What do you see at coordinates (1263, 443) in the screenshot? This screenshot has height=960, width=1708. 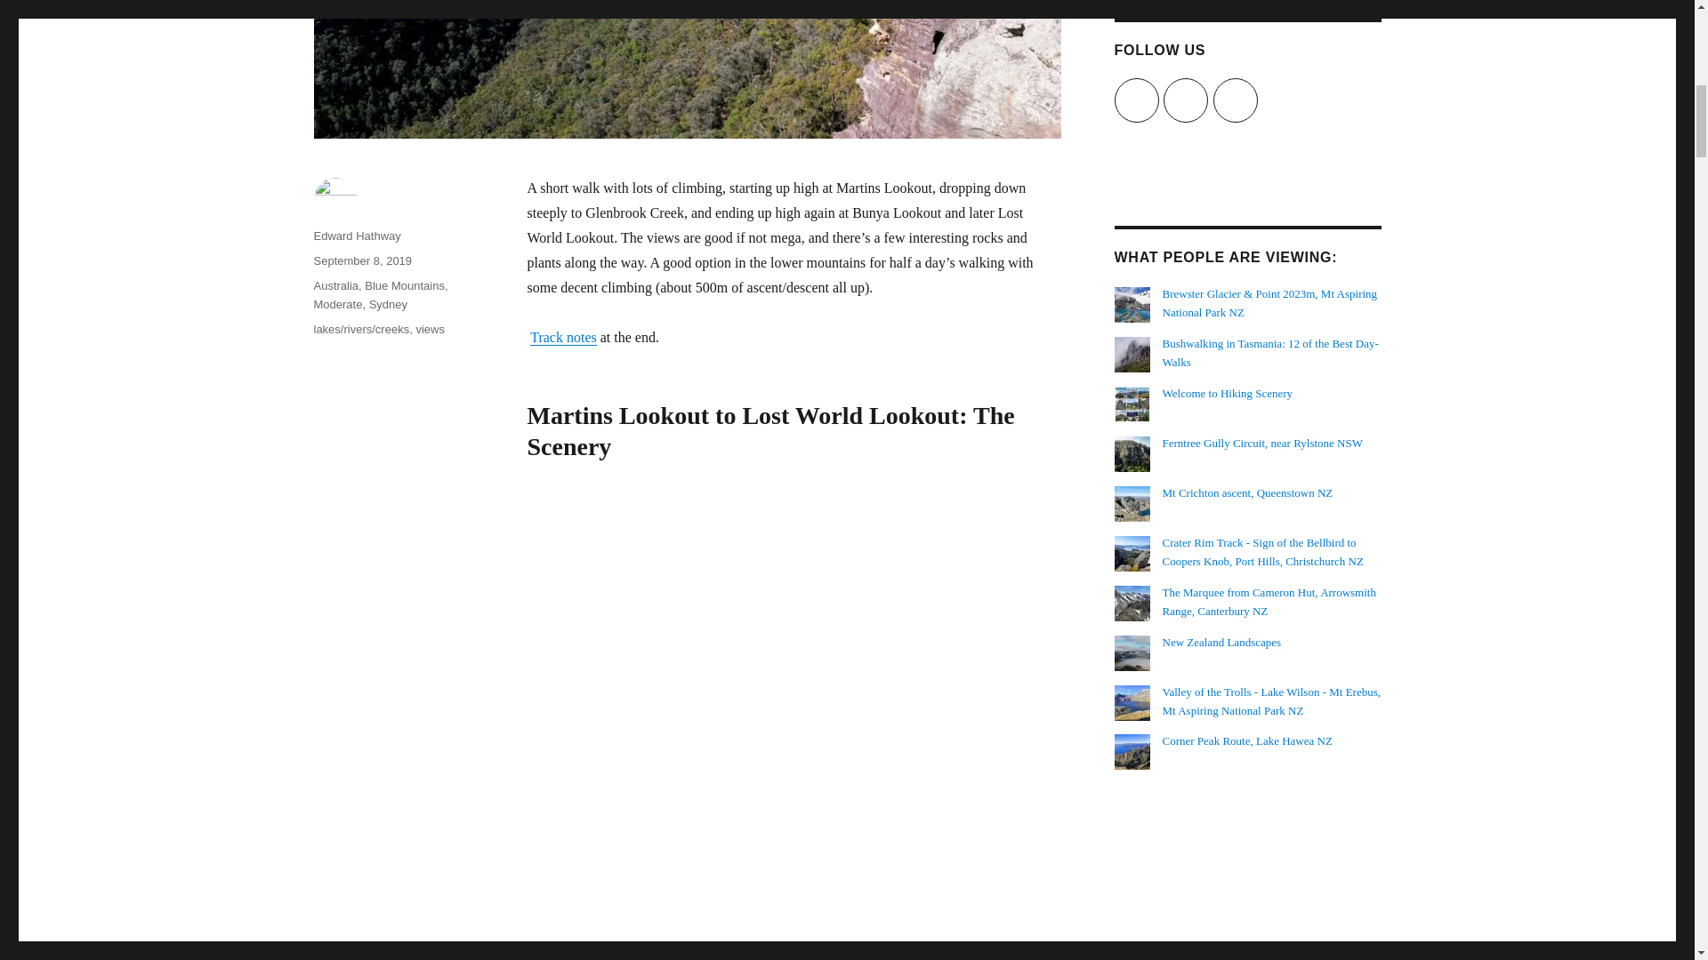 I see `Ferntree Gully Circuit, near Rylstone NSW` at bounding box center [1263, 443].